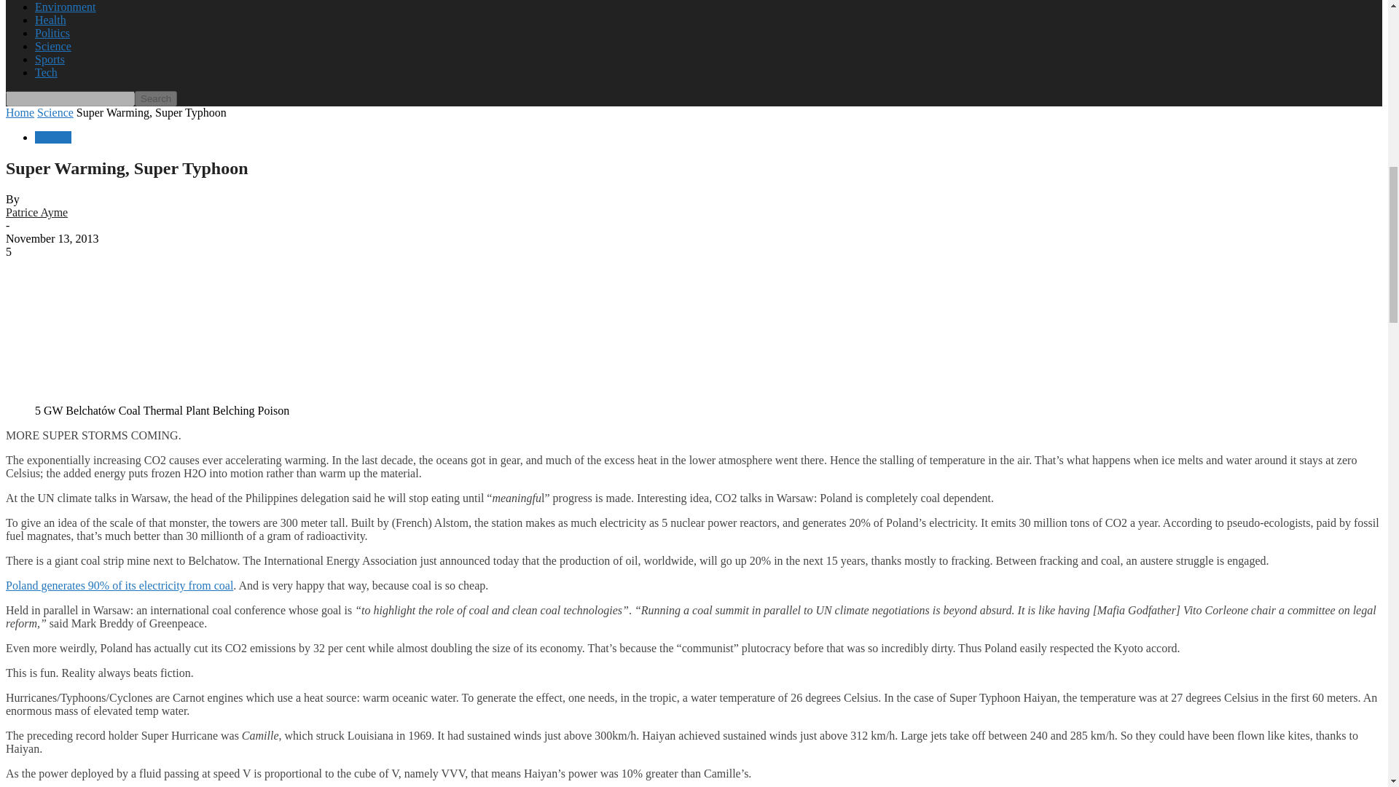 The width and height of the screenshot is (1399, 787). I want to click on Health, so click(50, 20).